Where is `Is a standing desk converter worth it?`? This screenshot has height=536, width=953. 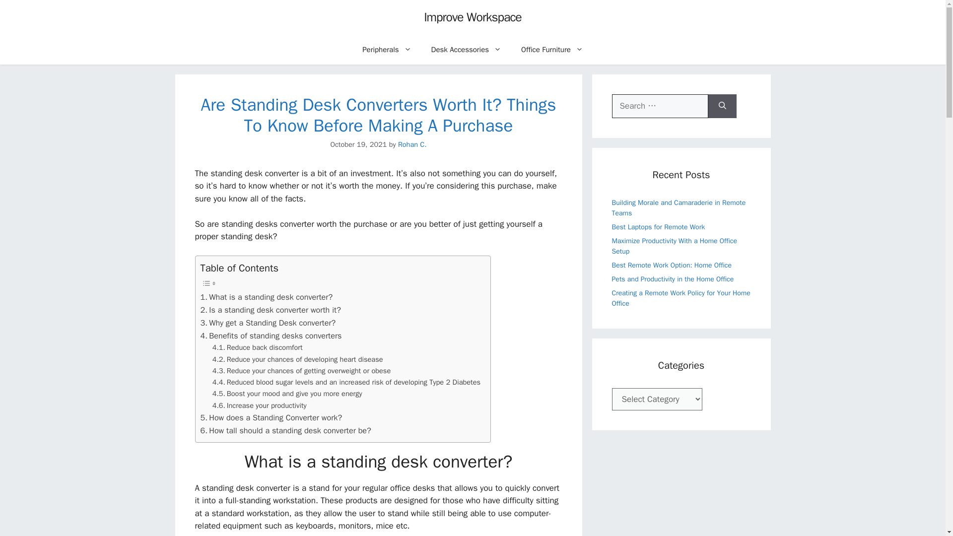
Is a standing desk converter worth it? is located at coordinates (271, 310).